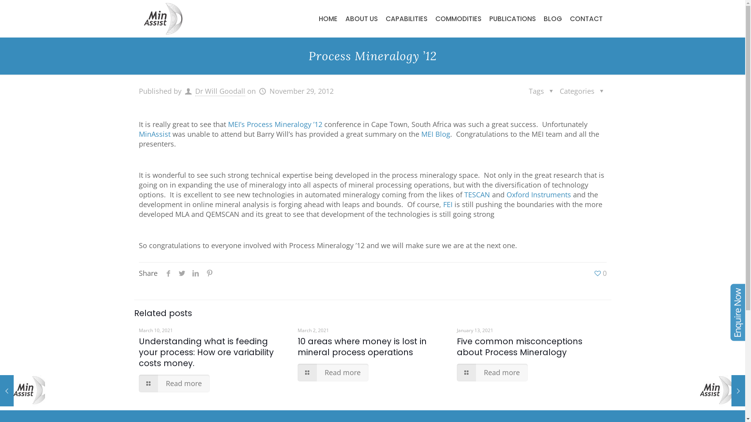 The width and height of the screenshot is (751, 422). What do you see at coordinates (586, 19) in the screenshot?
I see `CONTACT` at bounding box center [586, 19].